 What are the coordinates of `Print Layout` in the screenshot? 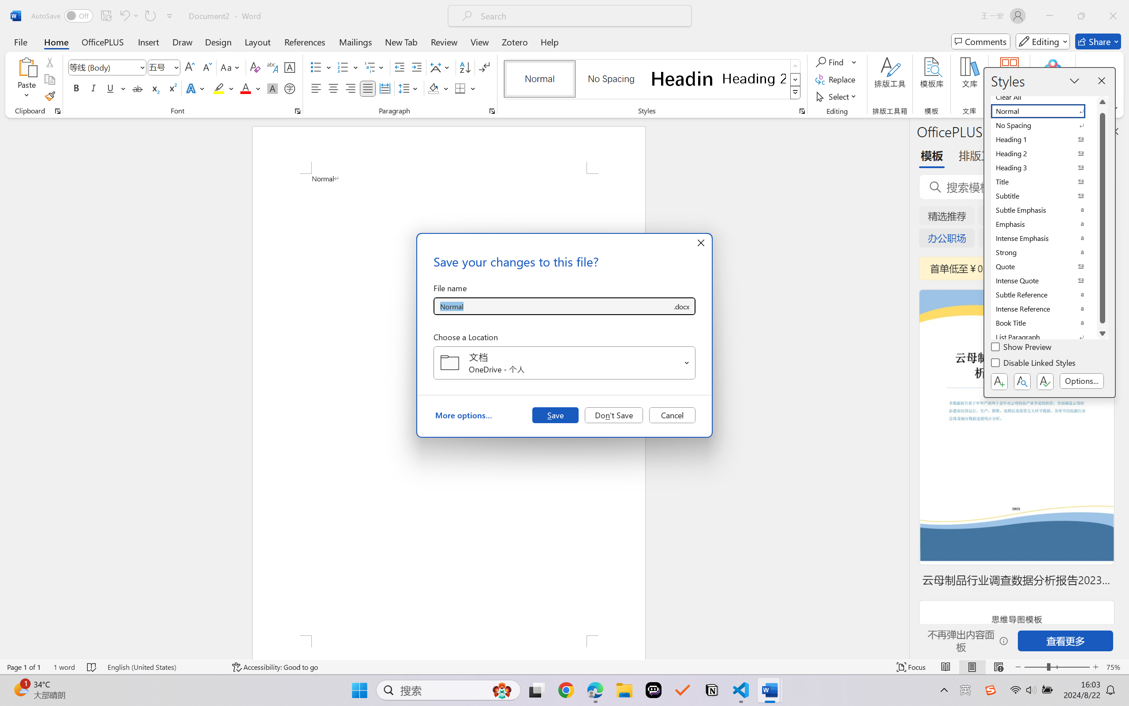 It's located at (972, 667).